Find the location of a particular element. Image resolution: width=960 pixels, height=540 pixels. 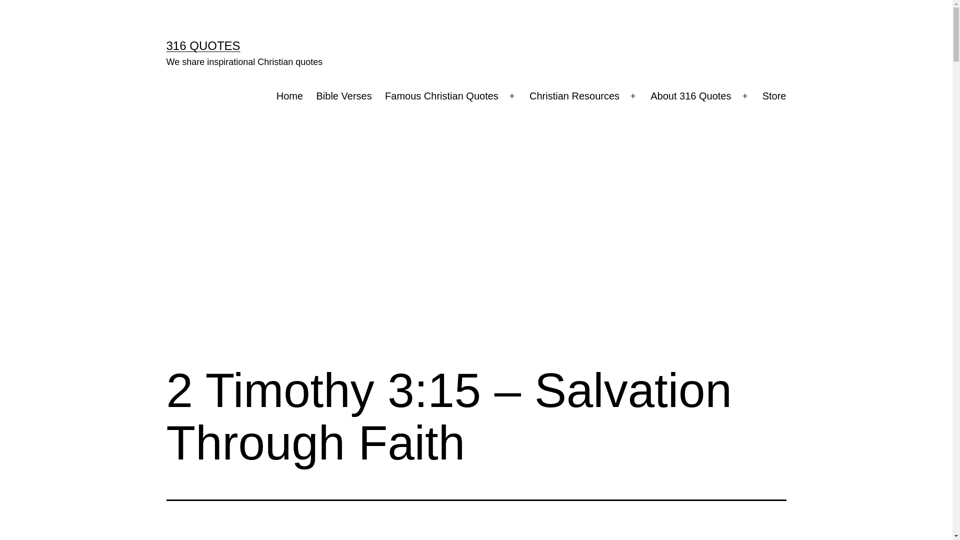

316 QUOTES is located at coordinates (203, 45).